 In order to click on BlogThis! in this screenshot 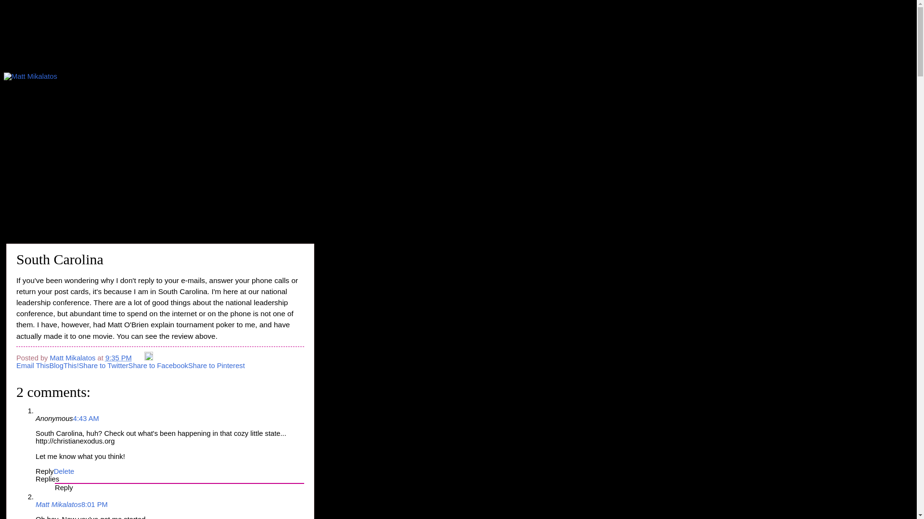, I will do `click(64, 365)`.